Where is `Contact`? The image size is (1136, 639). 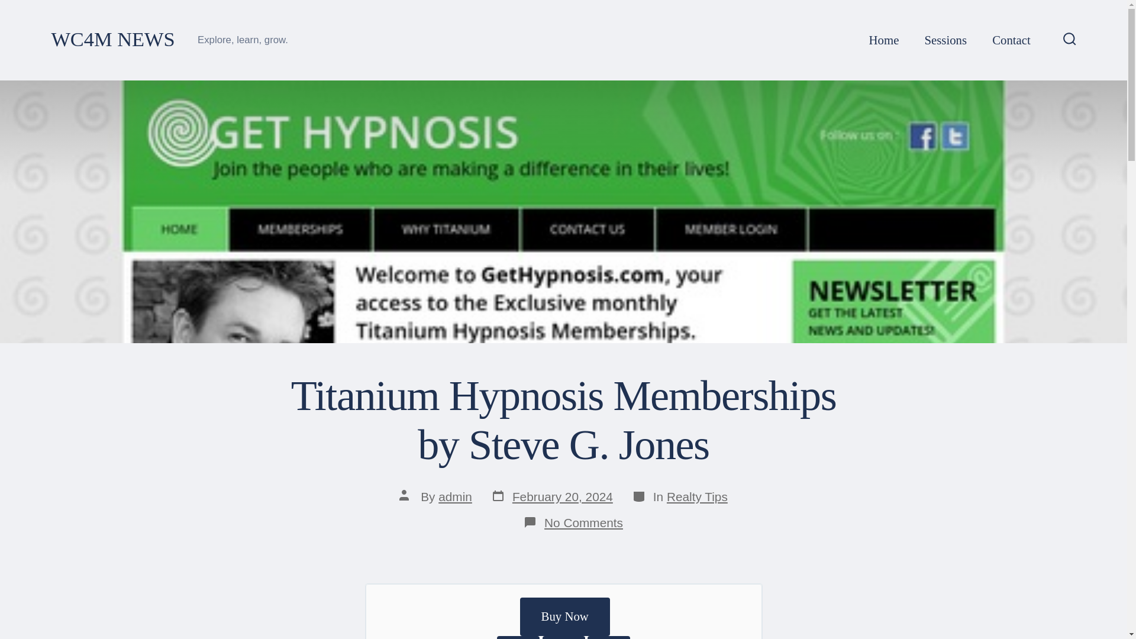 Contact is located at coordinates (1011, 40).